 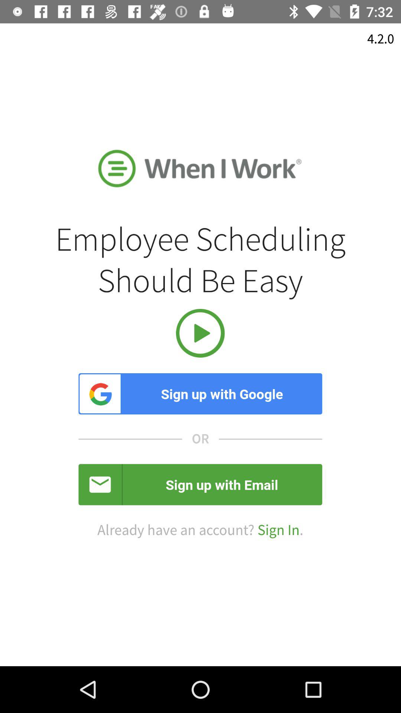 What do you see at coordinates (381, 39) in the screenshot?
I see `open 4.2.0 item` at bounding box center [381, 39].